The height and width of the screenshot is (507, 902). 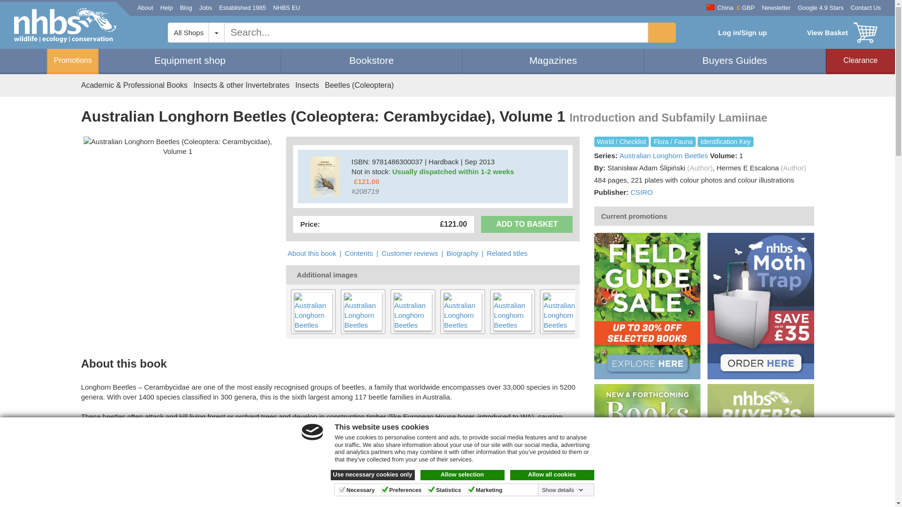 What do you see at coordinates (462, 475) in the screenshot?
I see `Allow selection` at bounding box center [462, 475].